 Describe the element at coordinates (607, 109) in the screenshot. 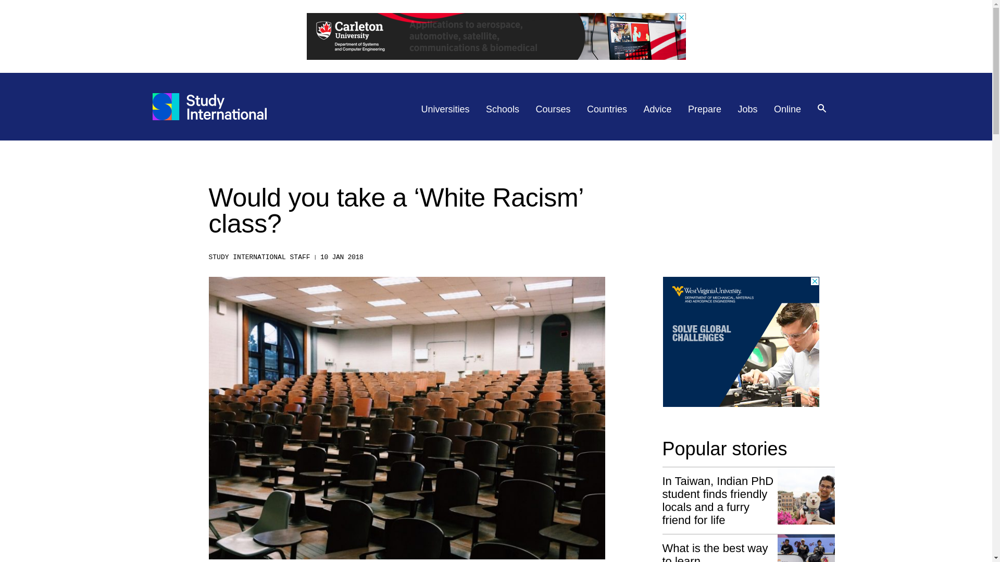

I see `Countries` at that location.